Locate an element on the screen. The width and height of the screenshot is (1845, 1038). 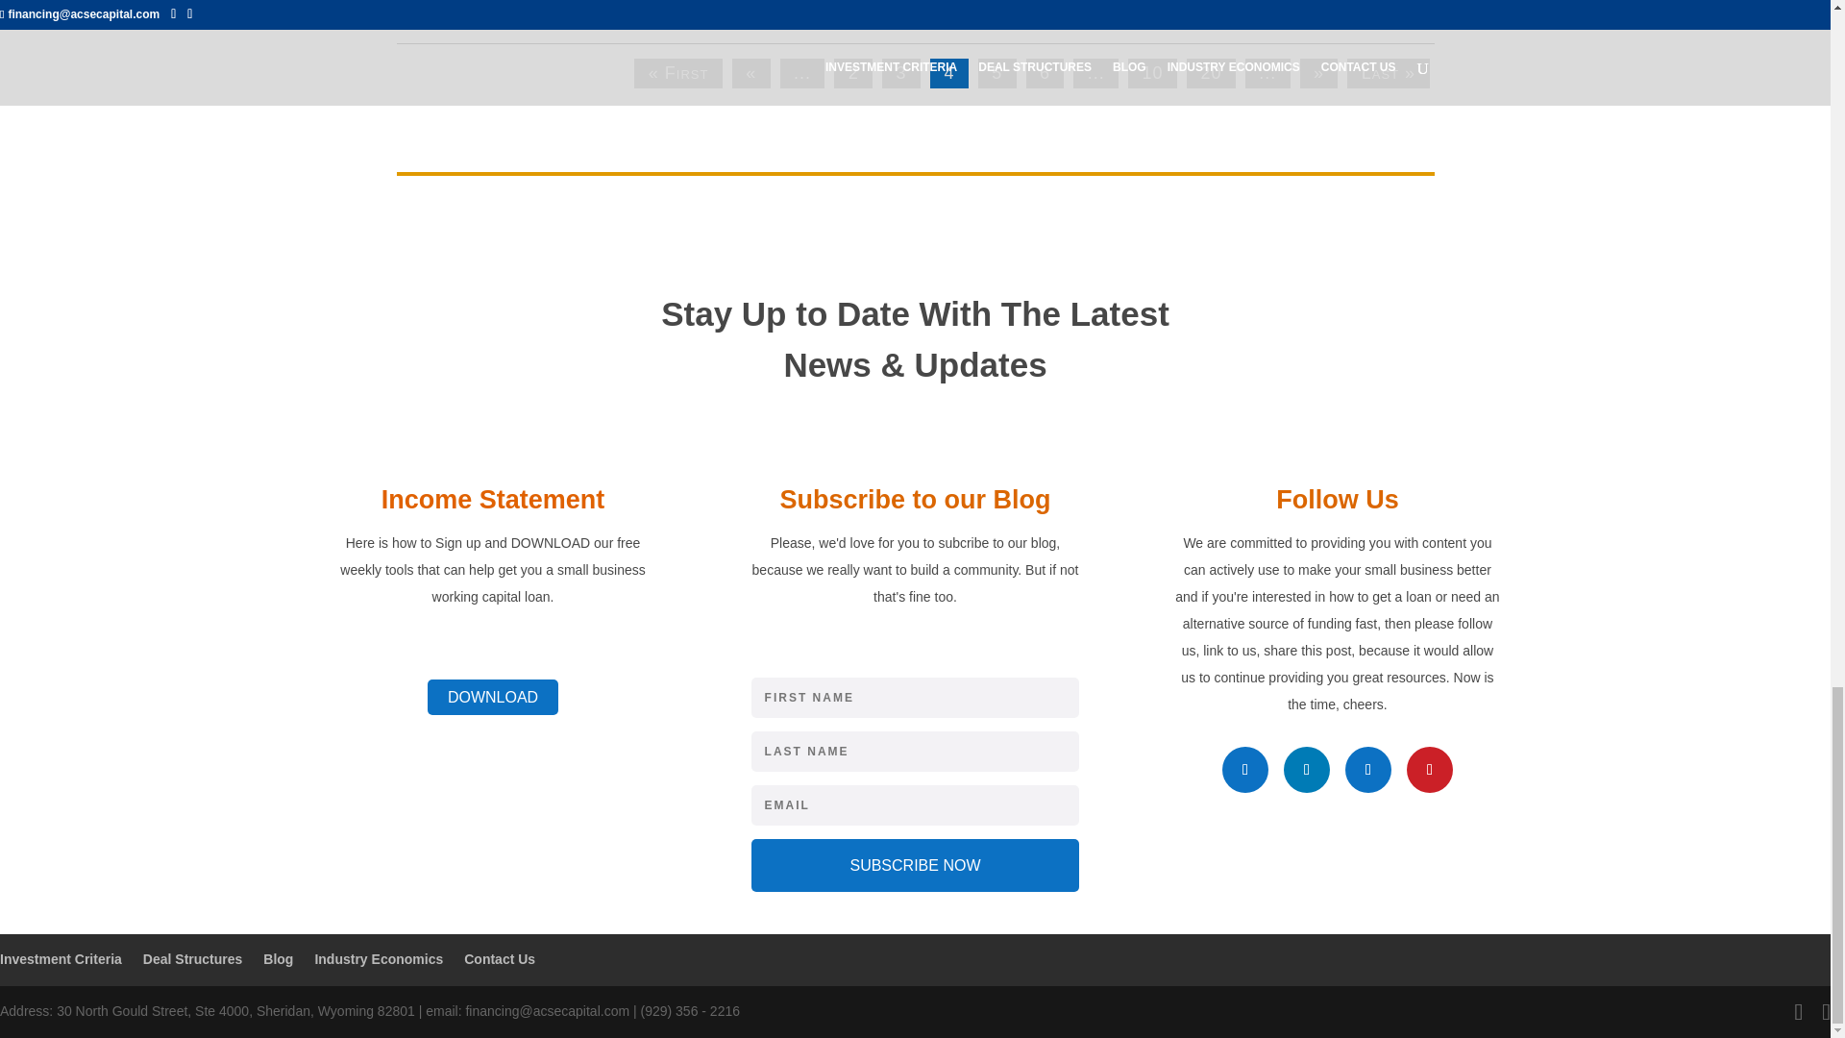
Page 5 is located at coordinates (996, 73).